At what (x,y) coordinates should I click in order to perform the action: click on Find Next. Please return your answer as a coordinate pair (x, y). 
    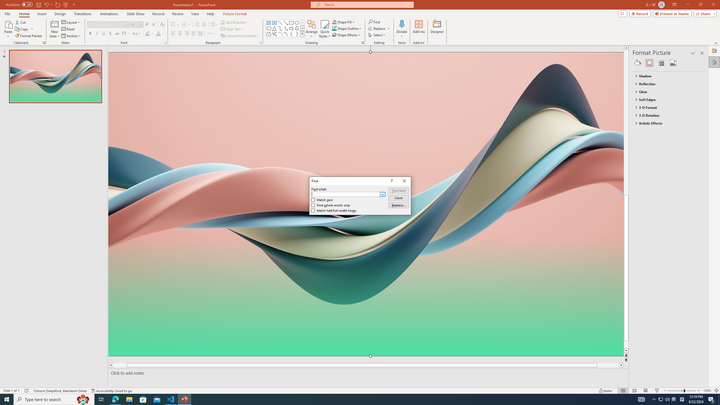
    Looking at the image, I should click on (398, 190).